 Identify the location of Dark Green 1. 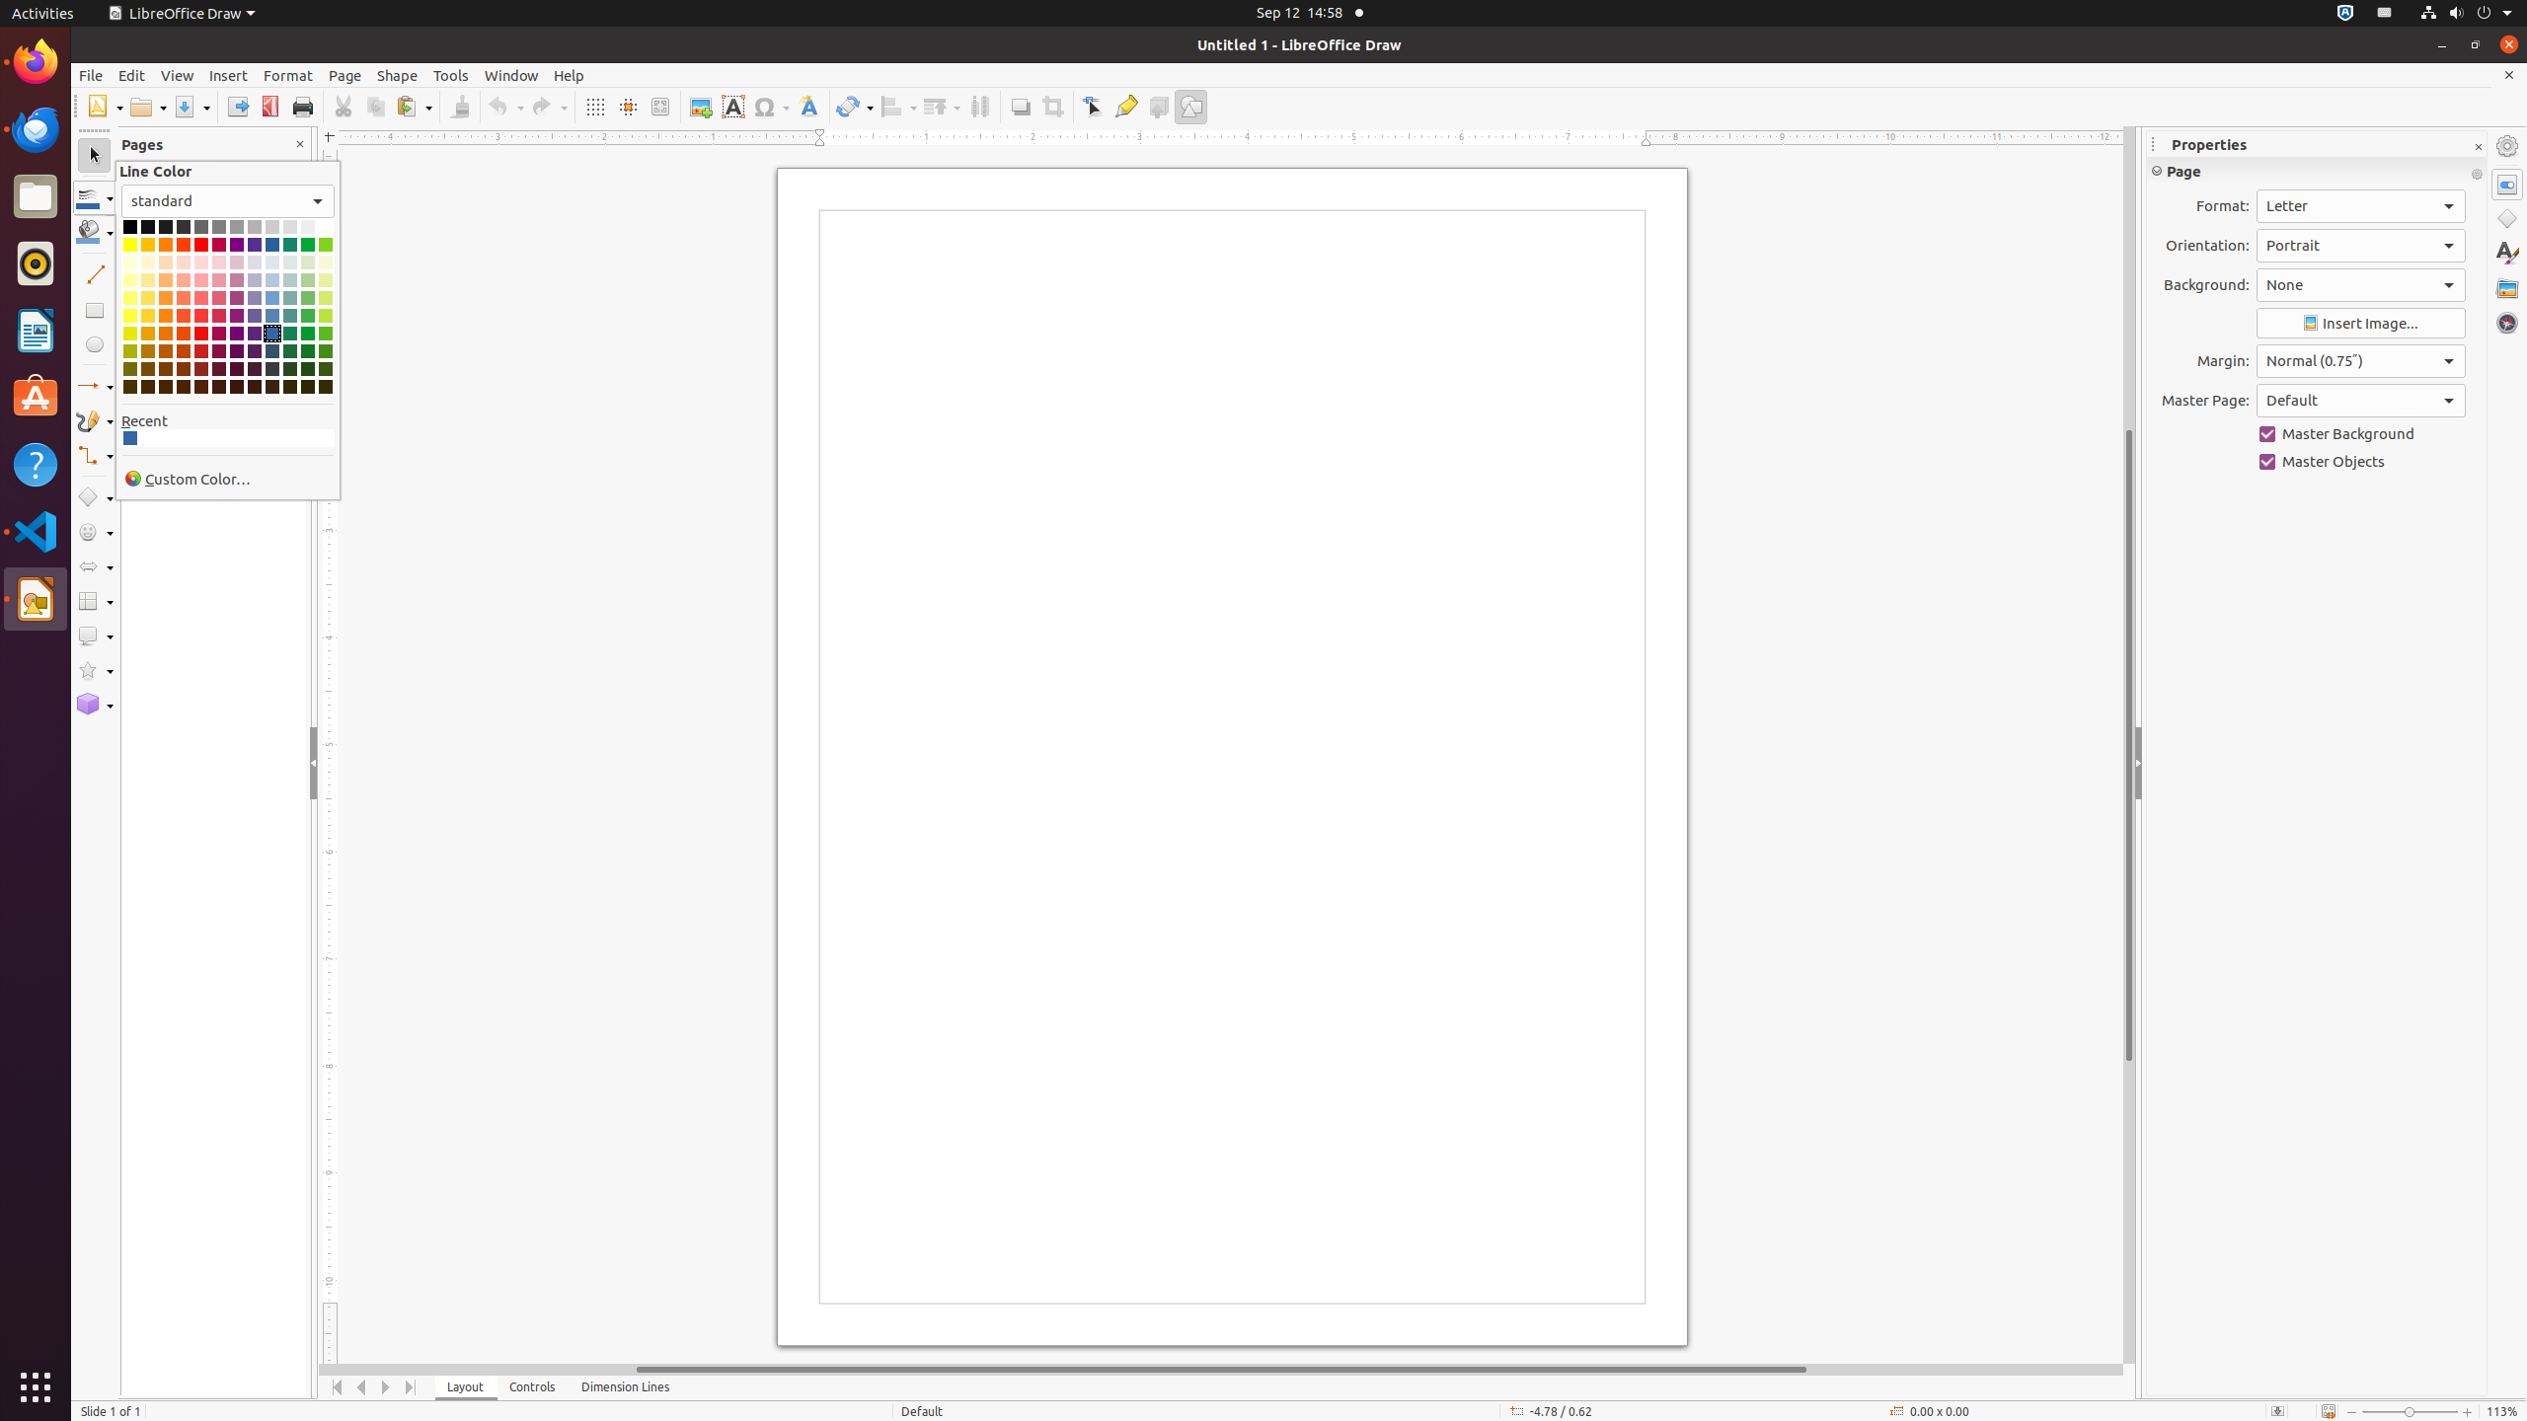
(308, 334).